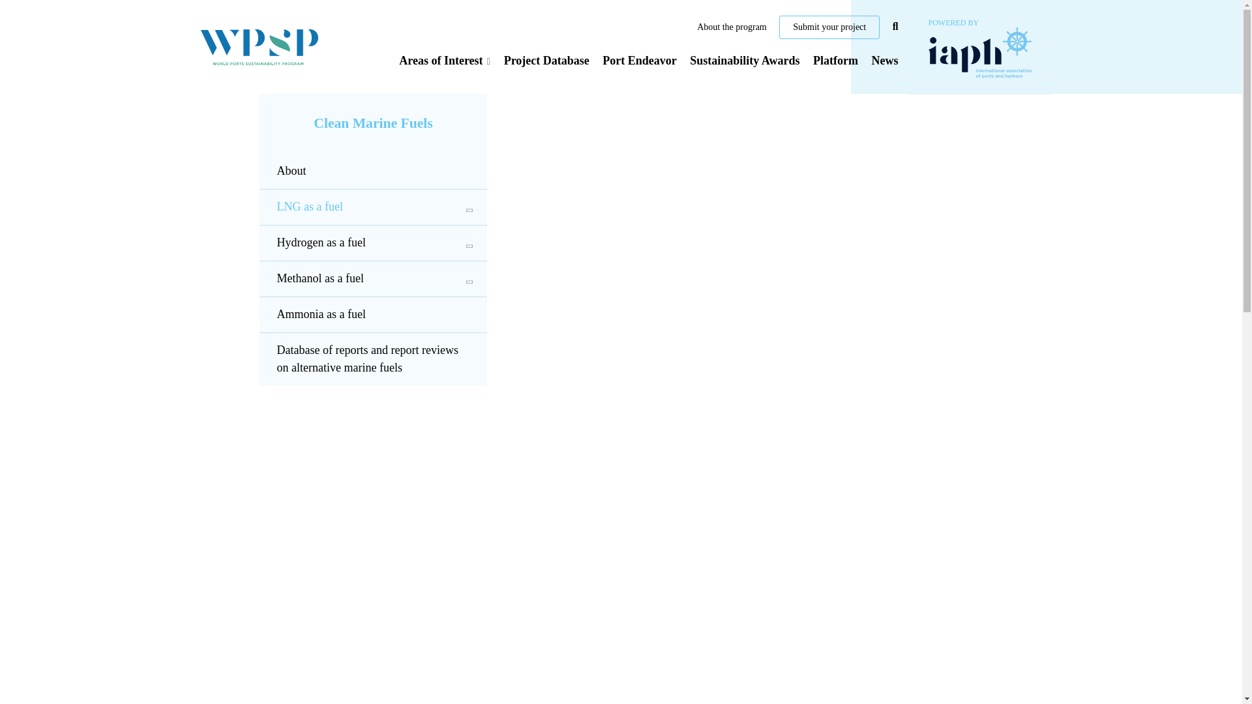  What do you see at coordinates (260, 47) in the screenshot?
I see `World Port Sustainability Program` at bounding box center [260, 47].